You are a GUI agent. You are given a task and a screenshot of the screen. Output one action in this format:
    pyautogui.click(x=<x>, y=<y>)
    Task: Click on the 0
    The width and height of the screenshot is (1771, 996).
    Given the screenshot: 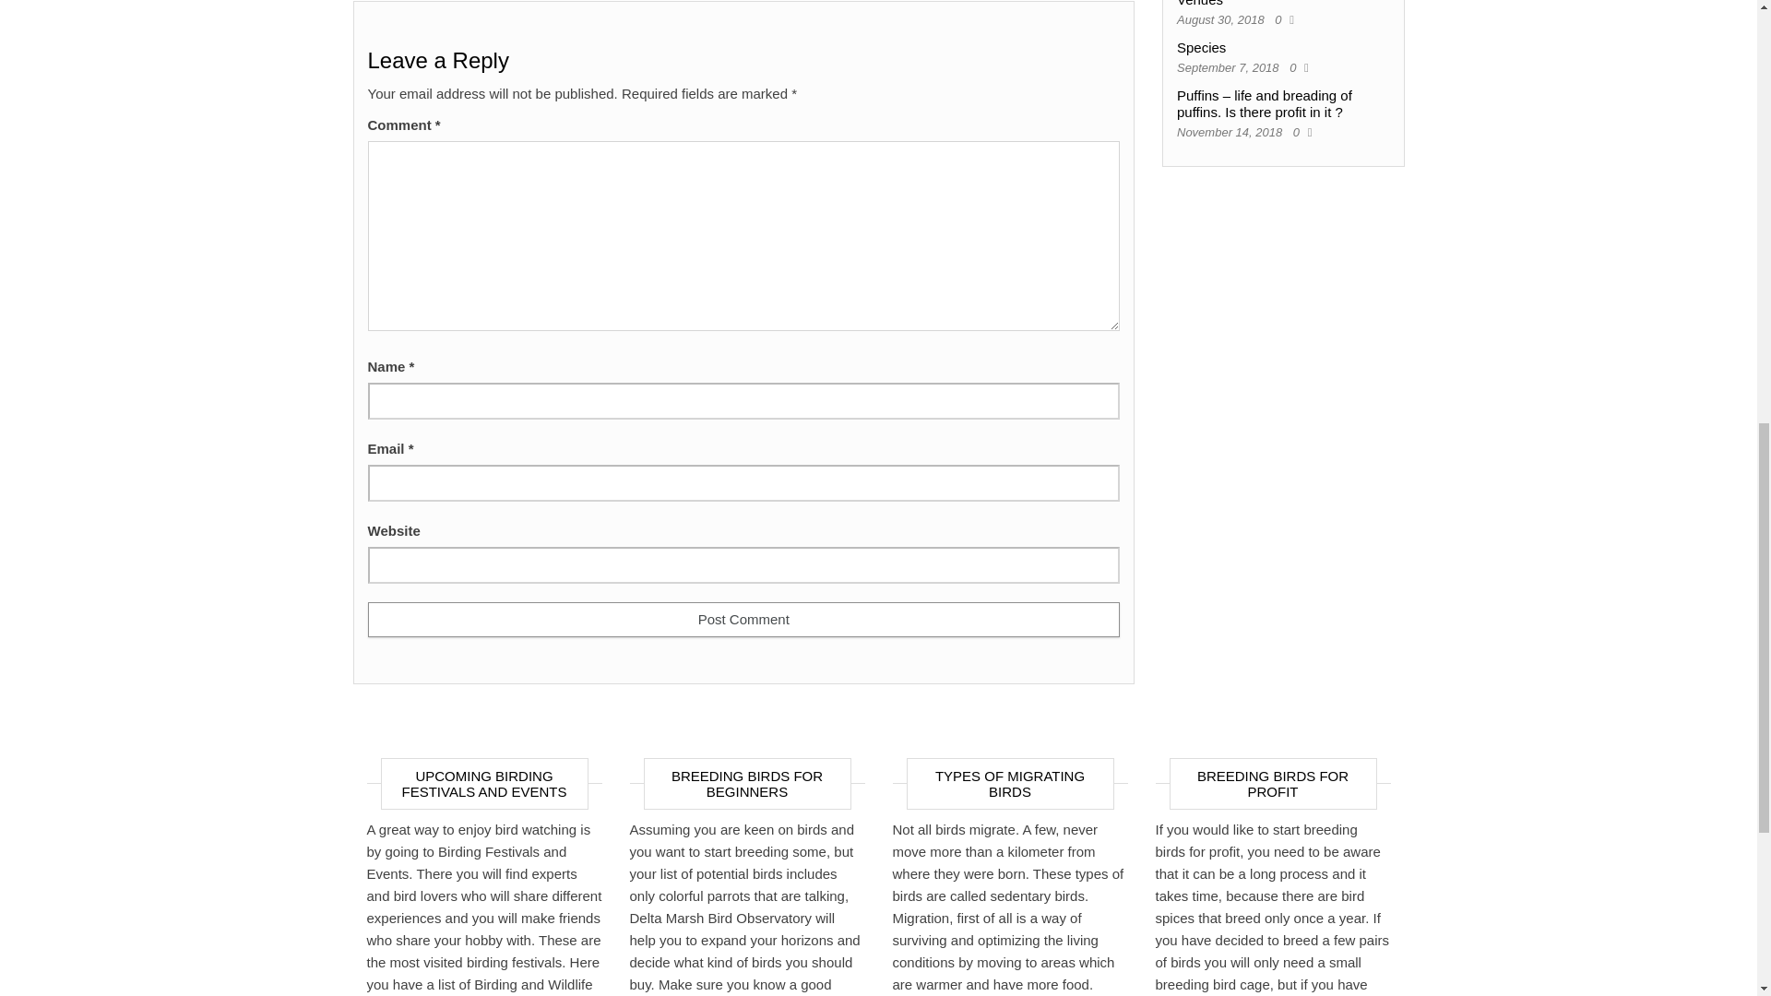 What is the action you would take?
    pyautogui.click(x=1301, y=133)
    